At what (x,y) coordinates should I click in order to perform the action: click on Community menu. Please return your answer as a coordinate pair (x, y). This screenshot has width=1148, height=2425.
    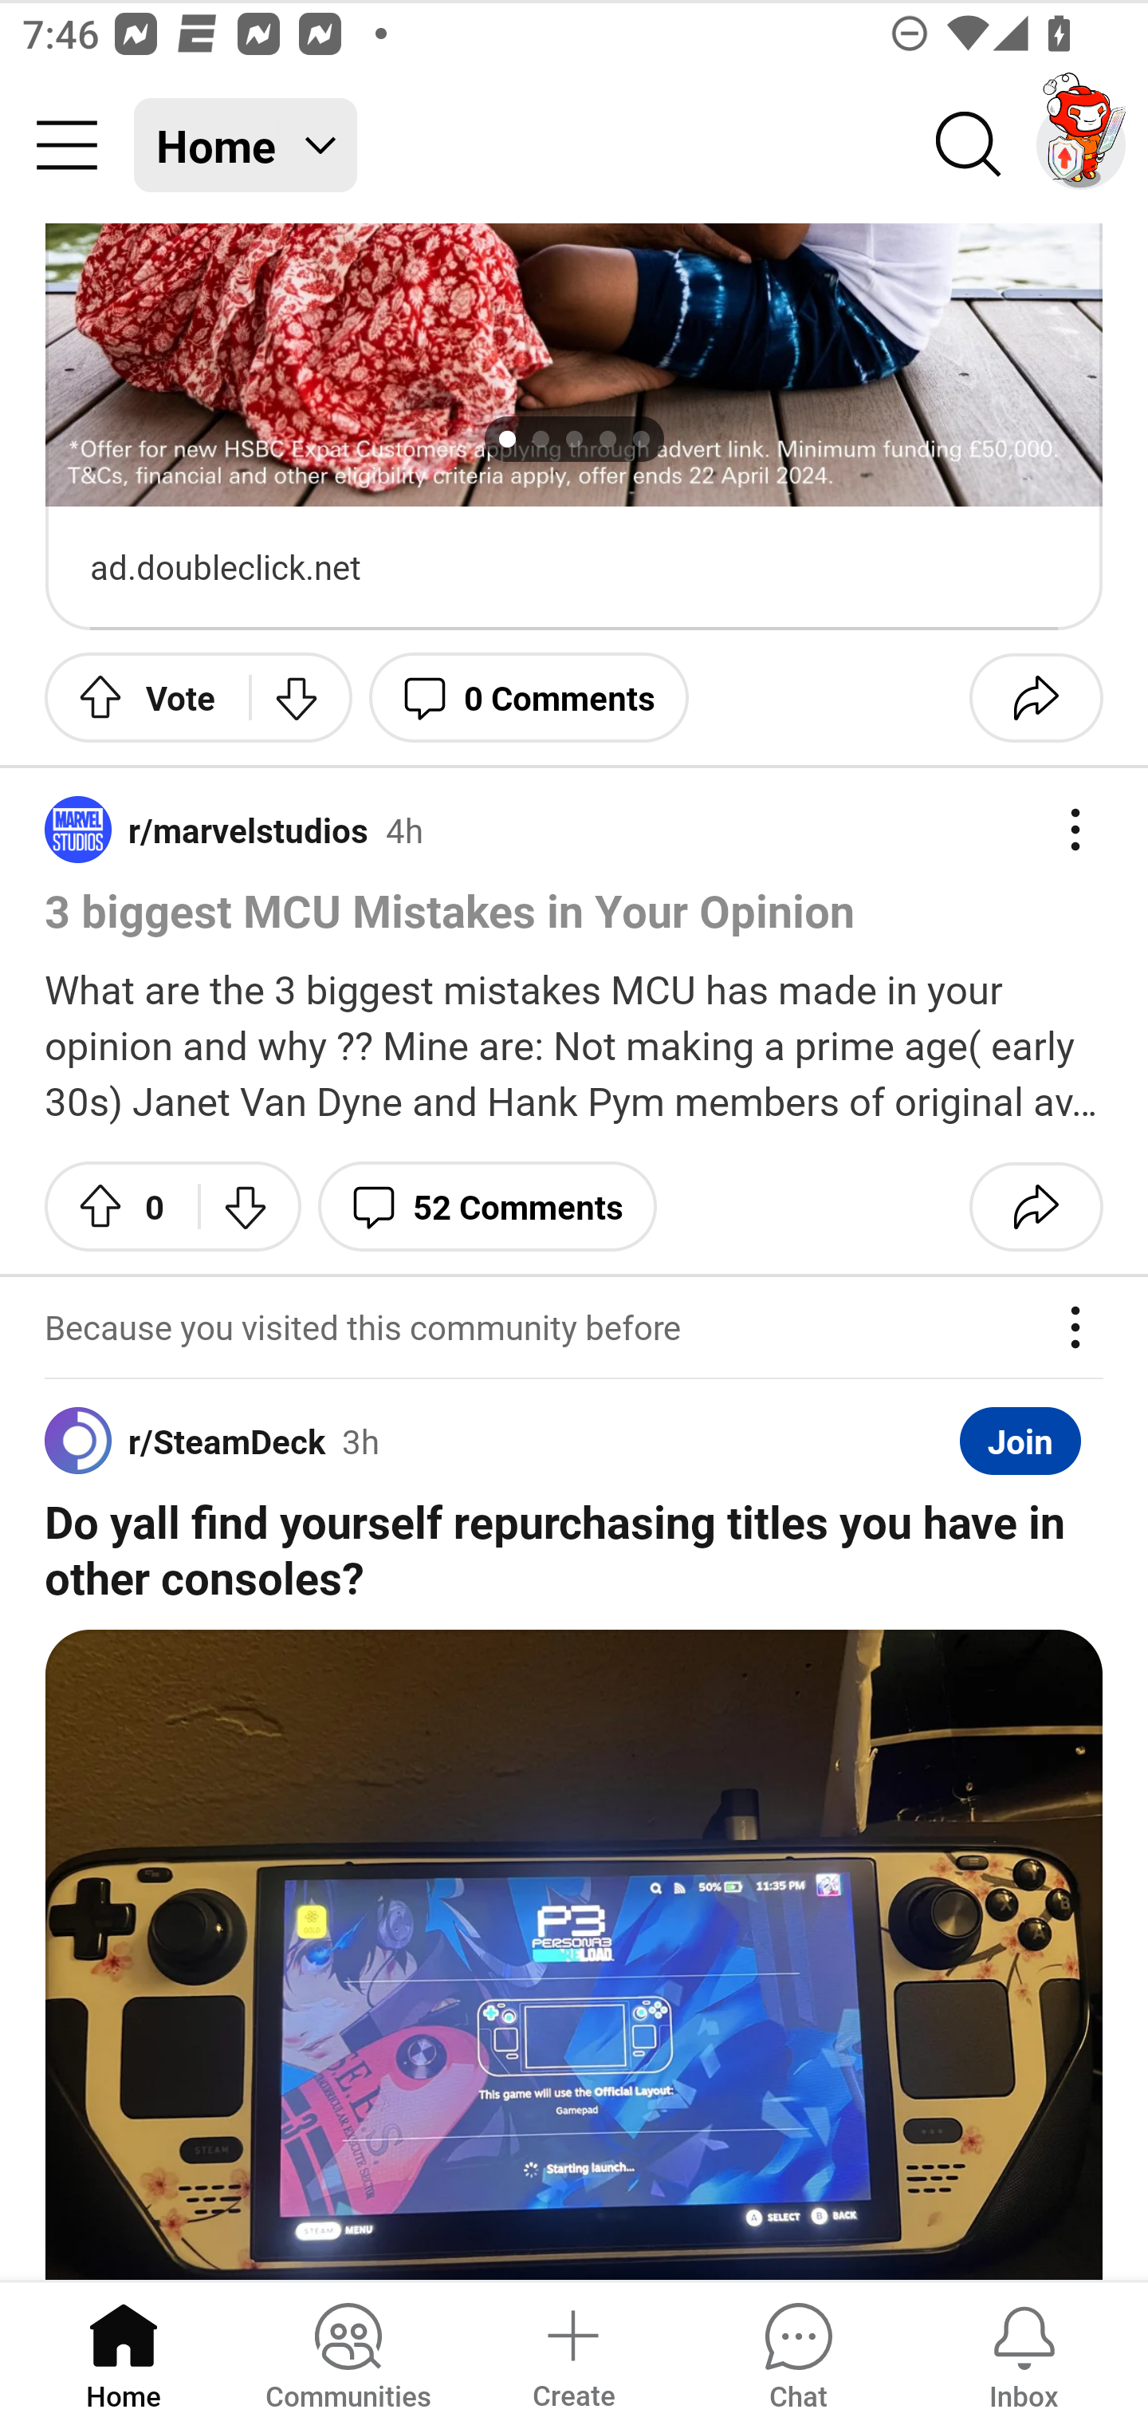
    Looking at the image, I should click on (67, 145).